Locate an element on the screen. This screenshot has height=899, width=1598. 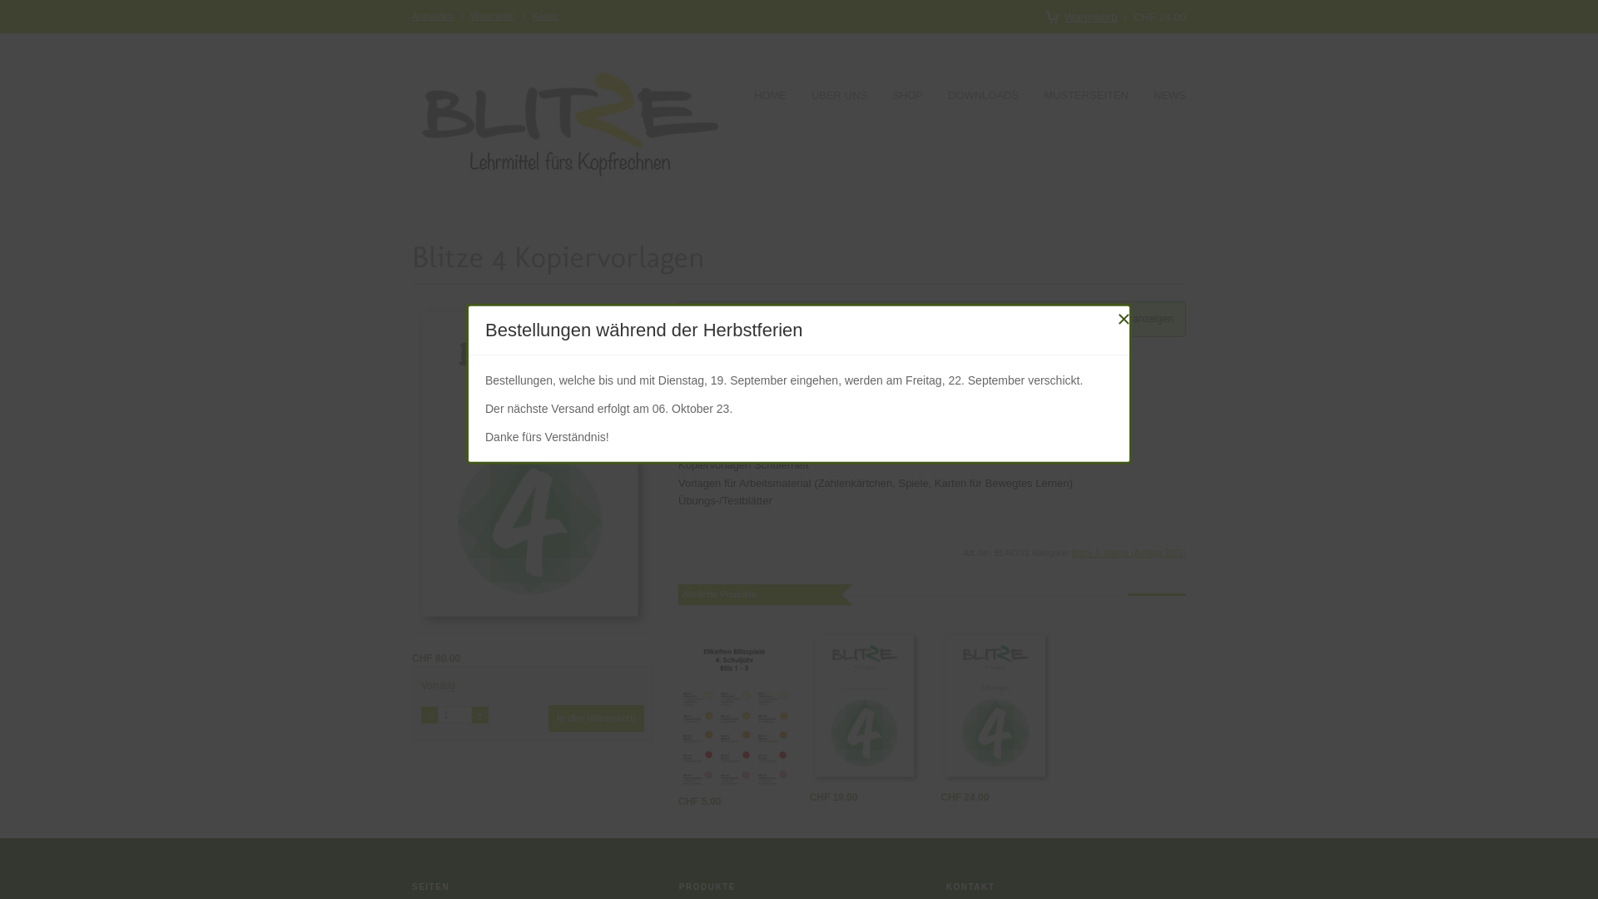
Kasse is located at coordinates (546, 16).